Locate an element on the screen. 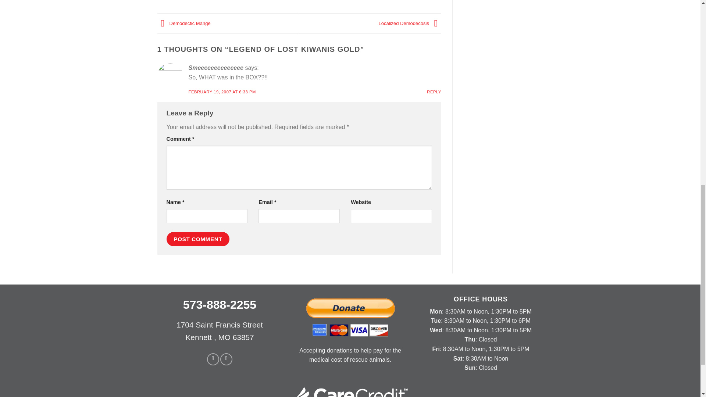 Image resolution: width=706 pixels, height=397 pixels. Follow on YouTube is located at coordinates (226, 359).